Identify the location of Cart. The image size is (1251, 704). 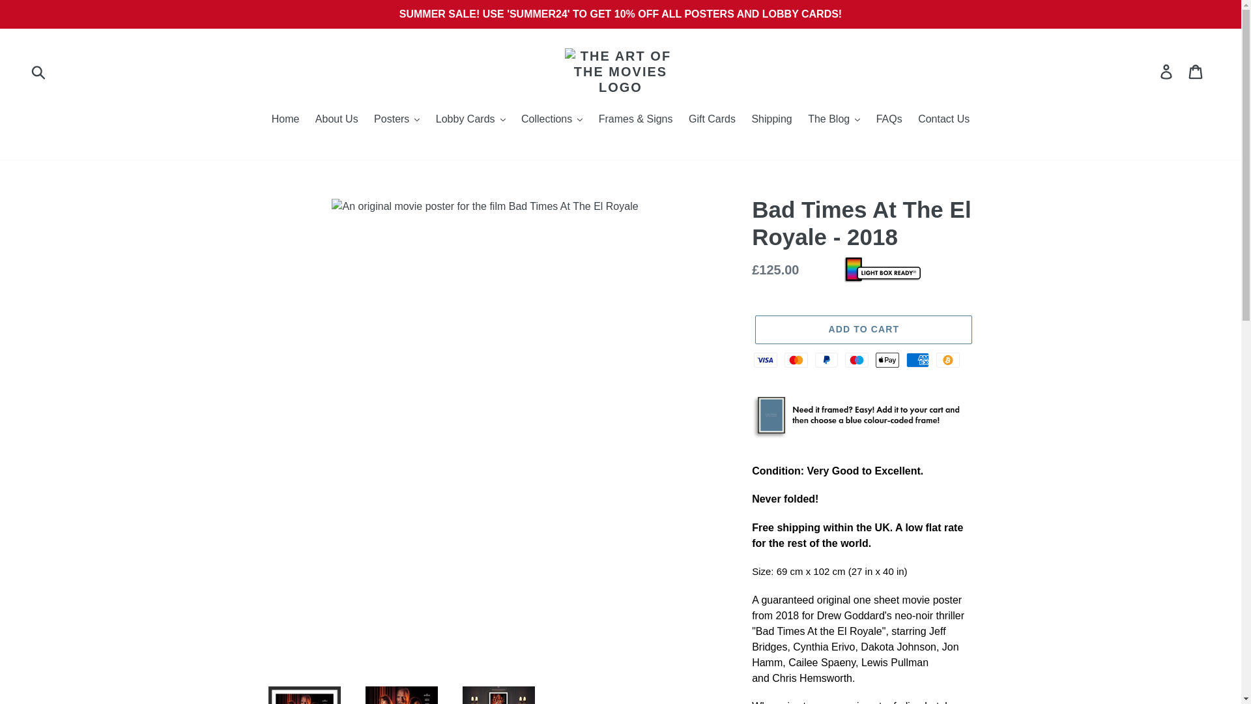
(1196, 71).